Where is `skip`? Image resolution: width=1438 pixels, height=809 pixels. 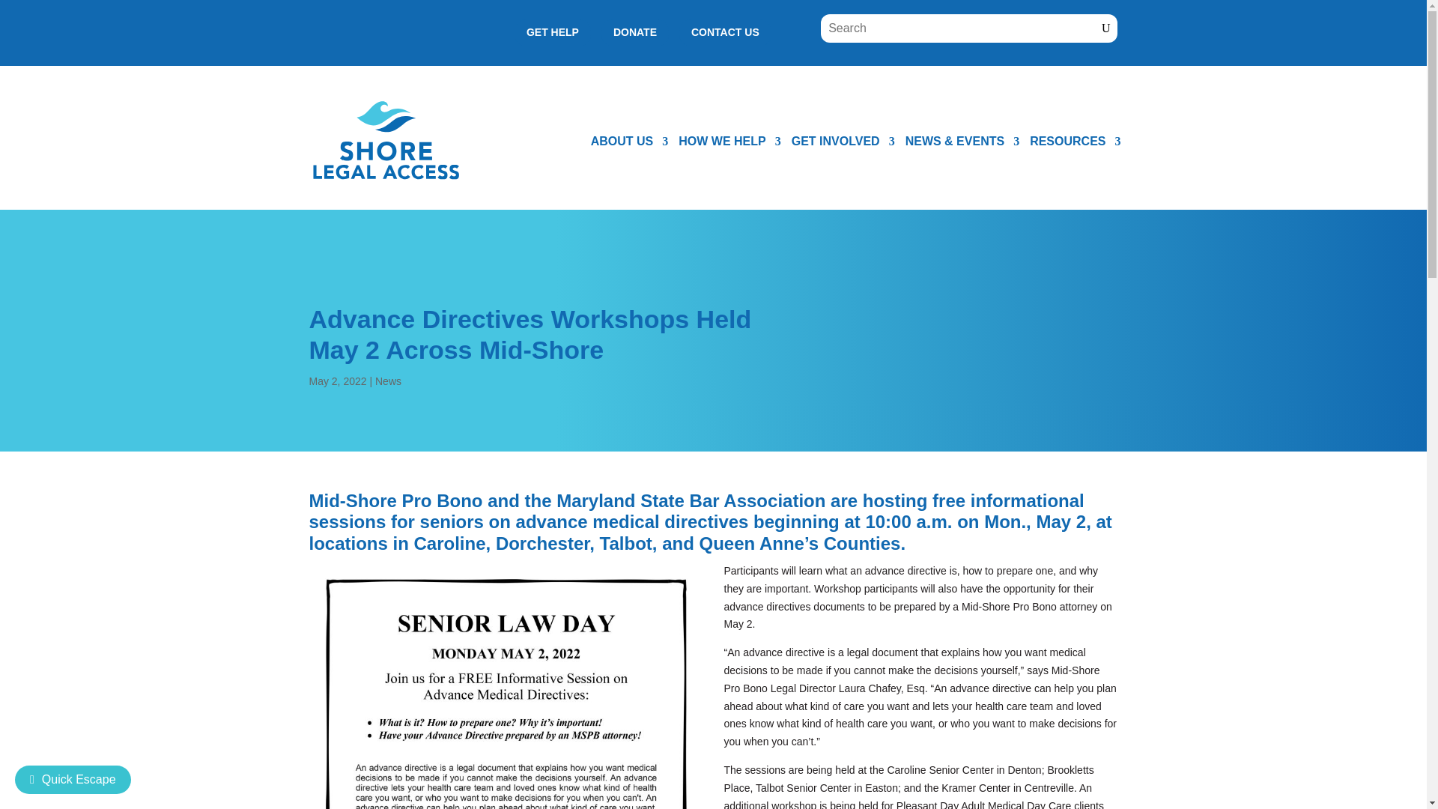 skip is located at coordinates (1074, 141).